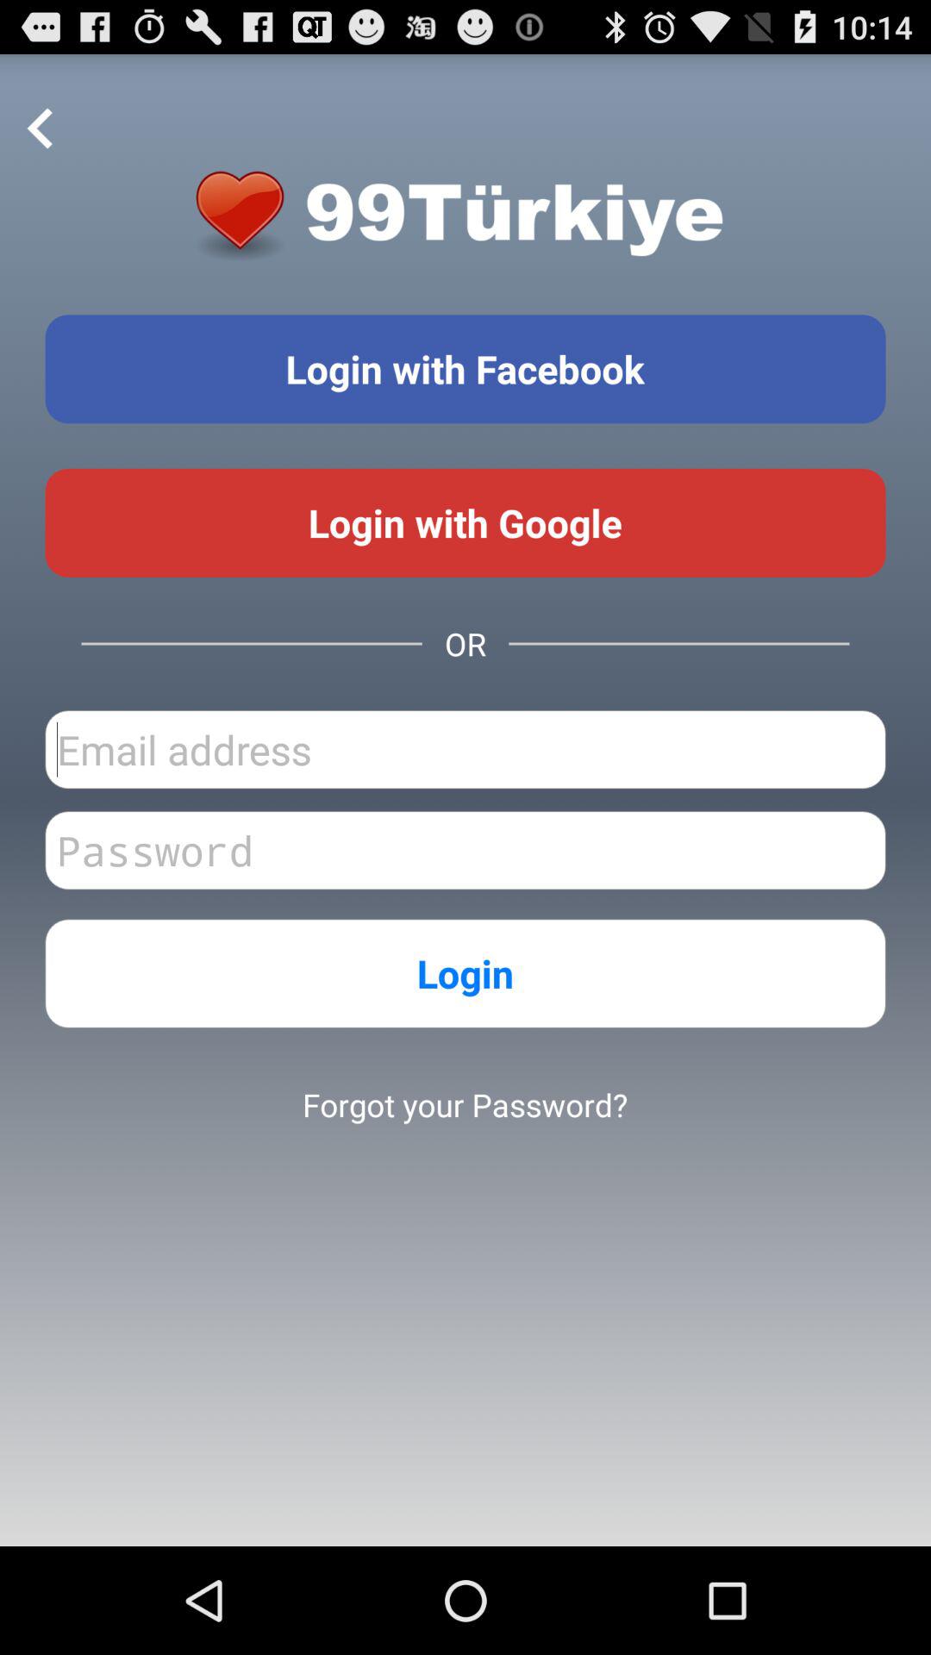 The image size is (931, 1655). I want to click on choose the item at the top left corner, so click(41, 129).